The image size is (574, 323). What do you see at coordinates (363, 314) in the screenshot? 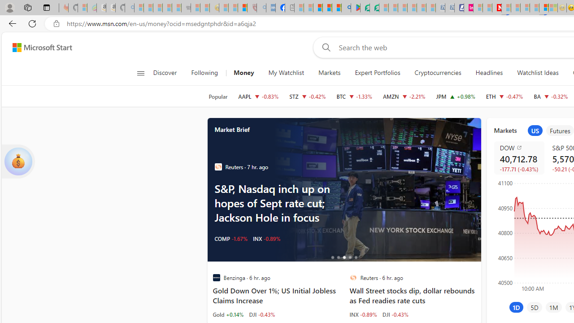
I see `INX -0.89%` at bounding box center [363, 314].